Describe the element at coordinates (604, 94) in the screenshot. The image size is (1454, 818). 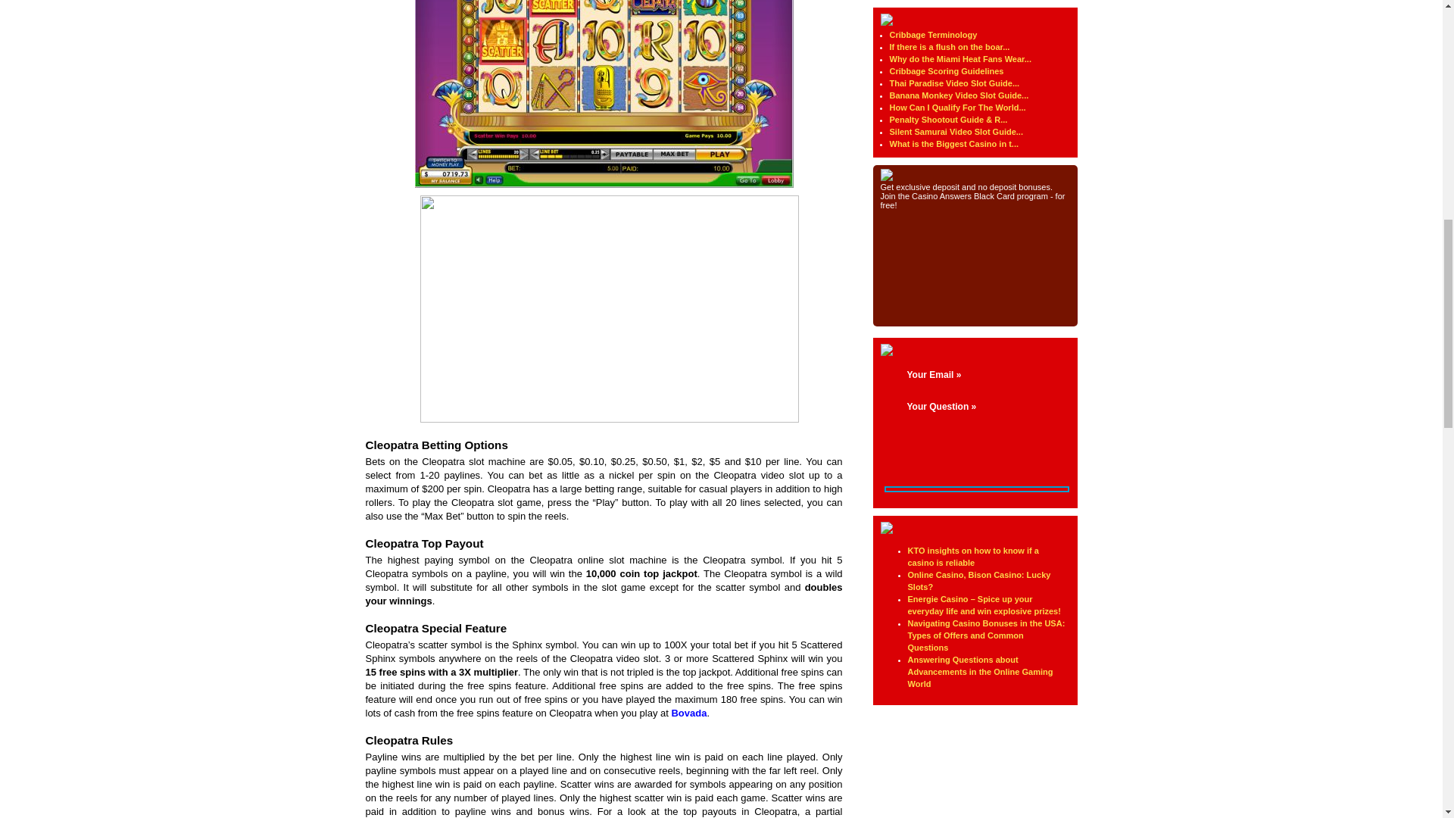
I see `cleopatra-randomlogic-video-slot-01` at that location.